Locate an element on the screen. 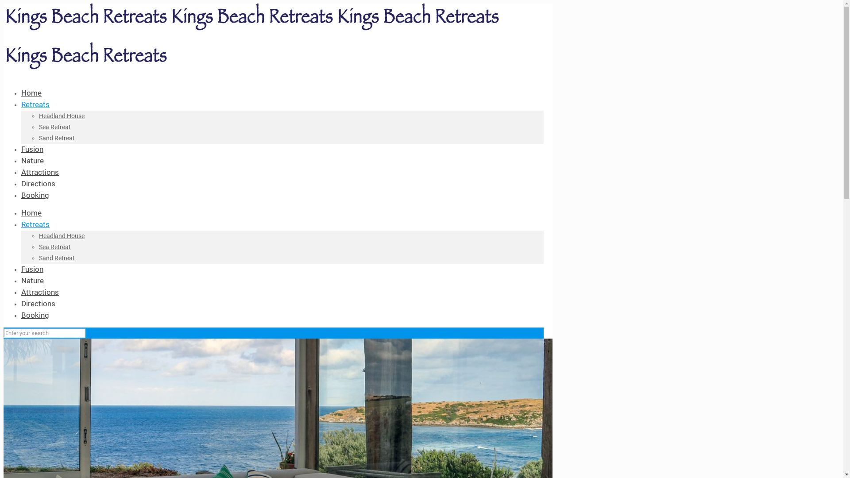 The image size is (850, 478). Fusion is located at coordinates (32, 269).